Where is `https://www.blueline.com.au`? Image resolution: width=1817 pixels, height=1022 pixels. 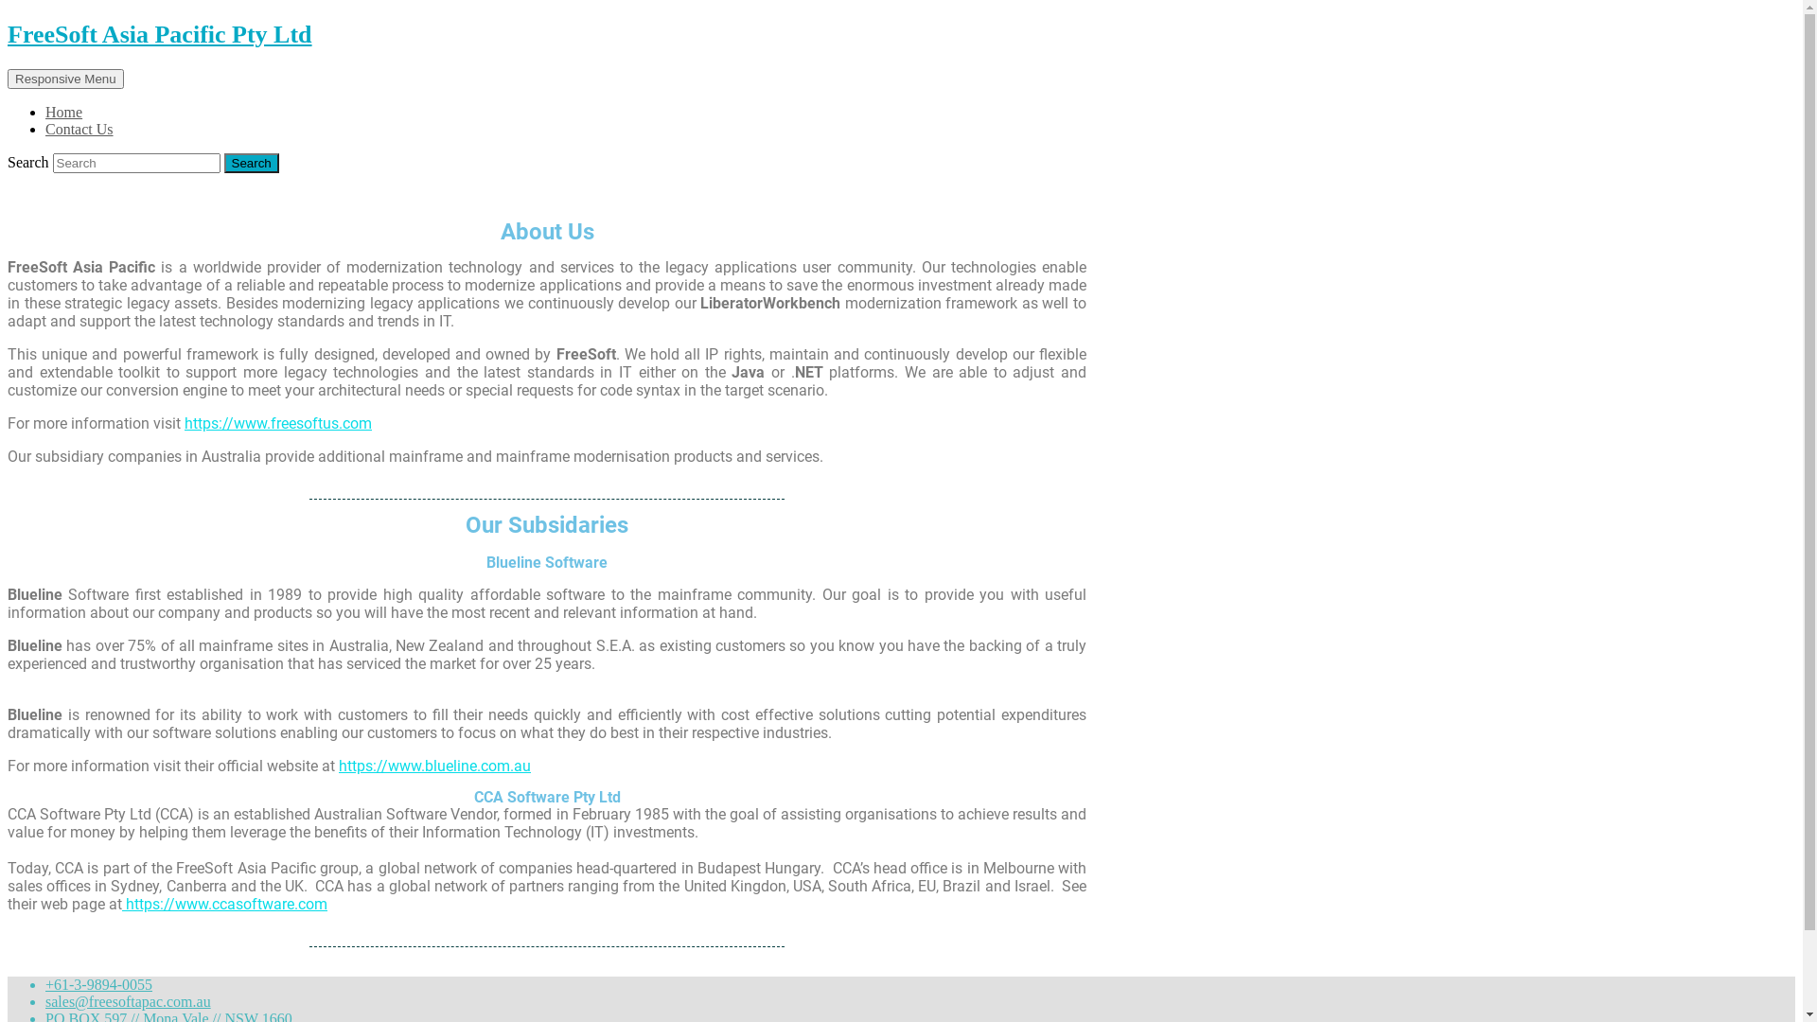 https://www.blueline.com.au is located at coordinates (435, 766).